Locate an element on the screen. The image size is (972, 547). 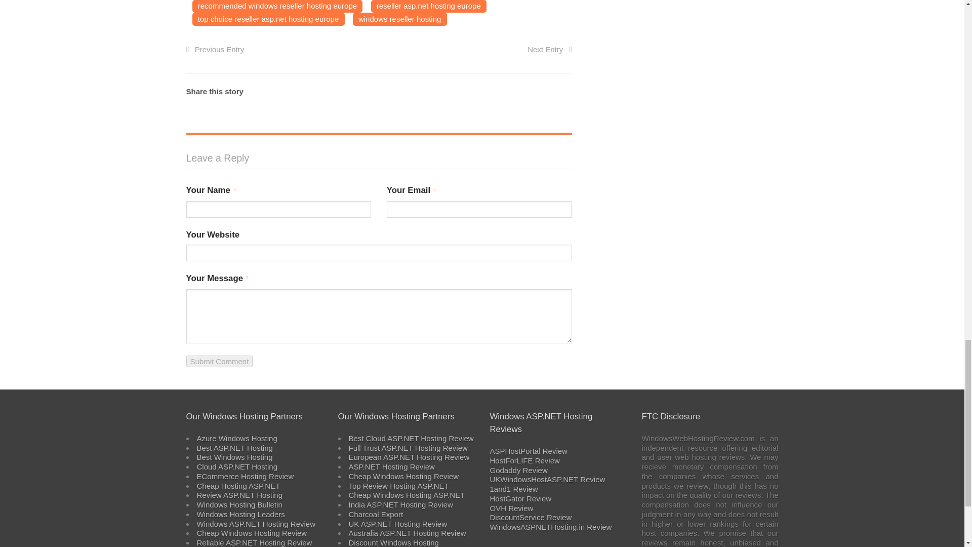
Linkedin is located at coordinates (497, 91).